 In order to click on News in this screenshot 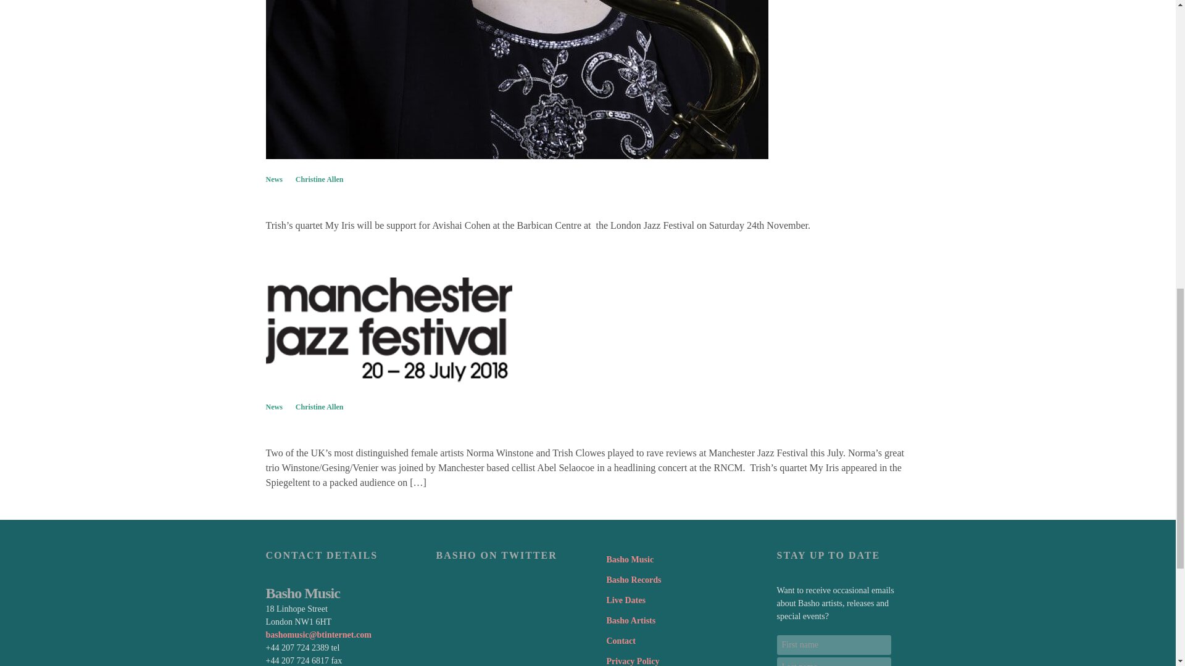, I will do `click(273, 407)`.